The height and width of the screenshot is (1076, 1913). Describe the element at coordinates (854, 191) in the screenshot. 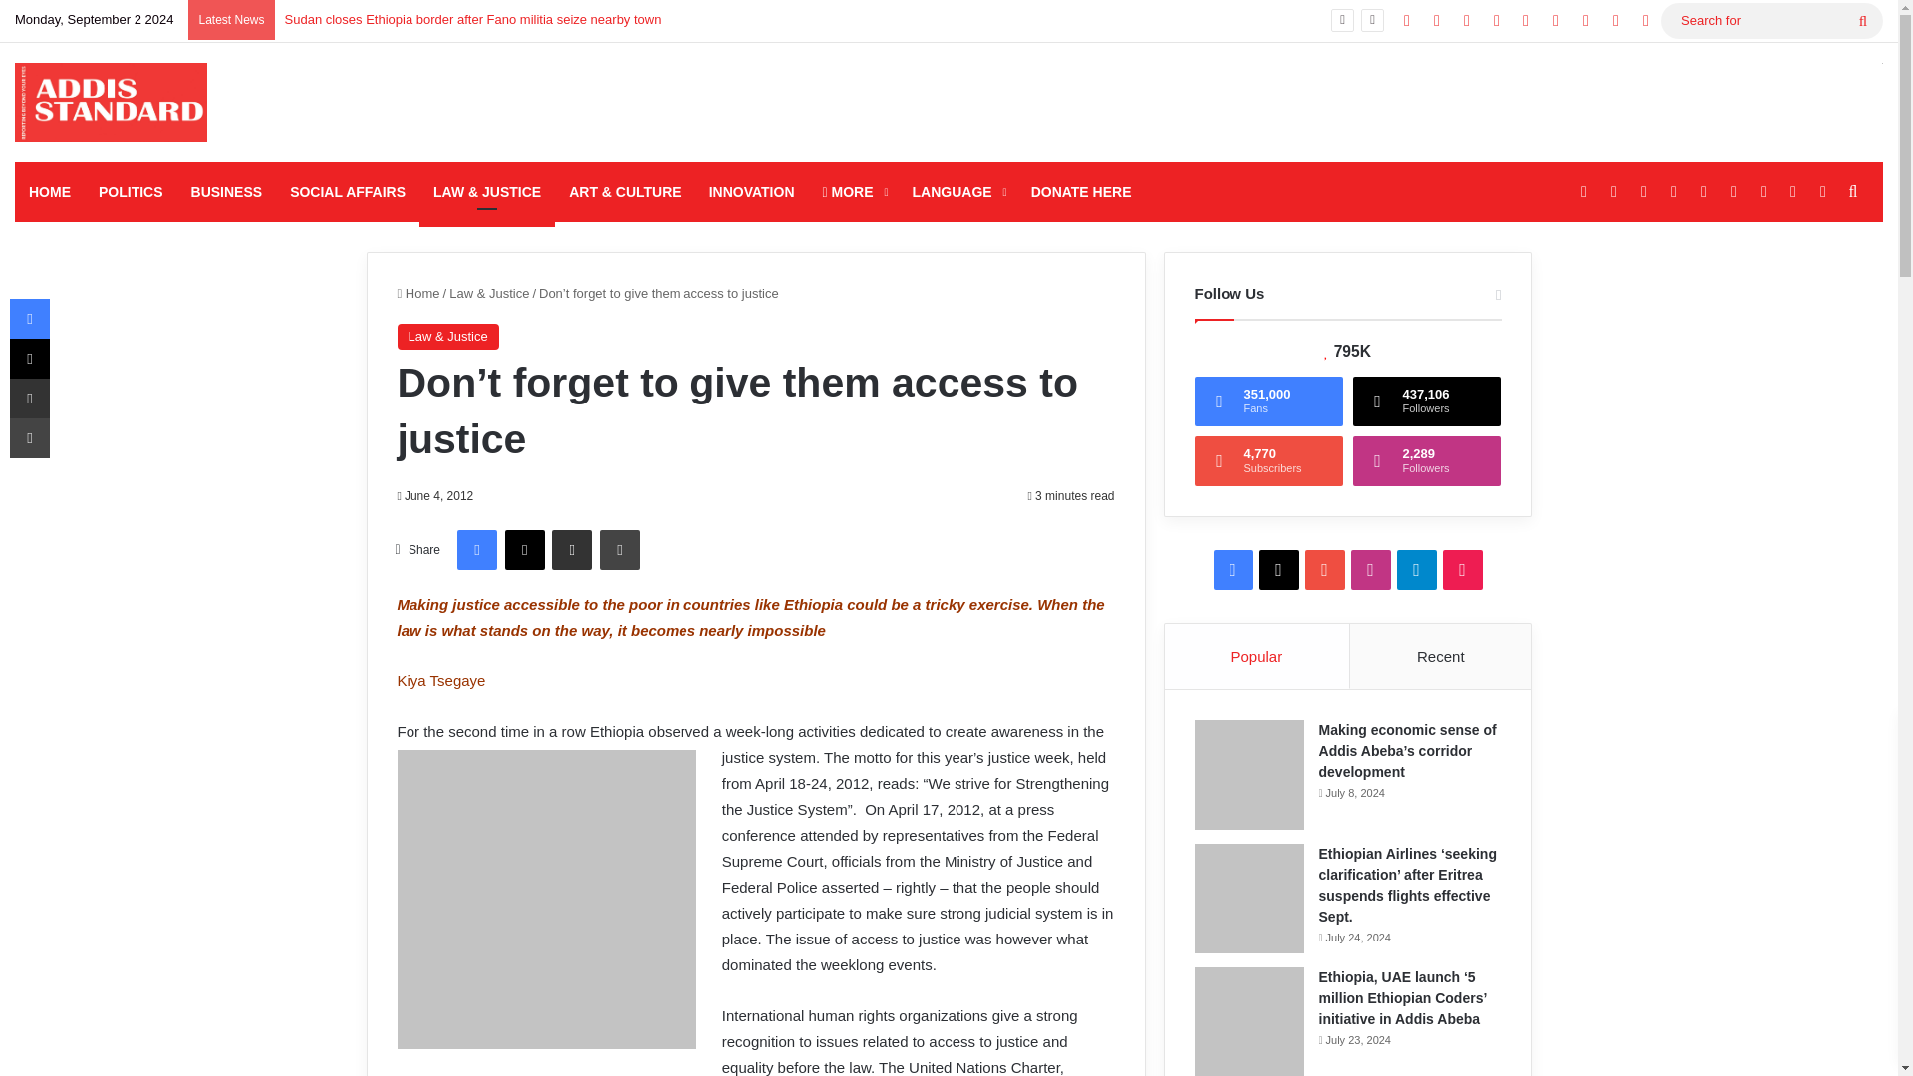

I see `MORE` at that location.